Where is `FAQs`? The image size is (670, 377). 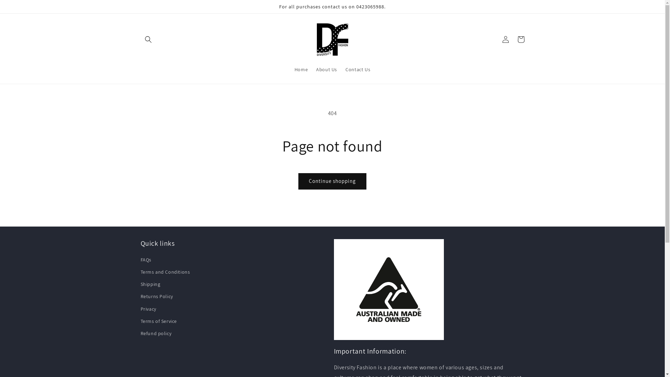
FAQs is located at coordinates (146, 261).